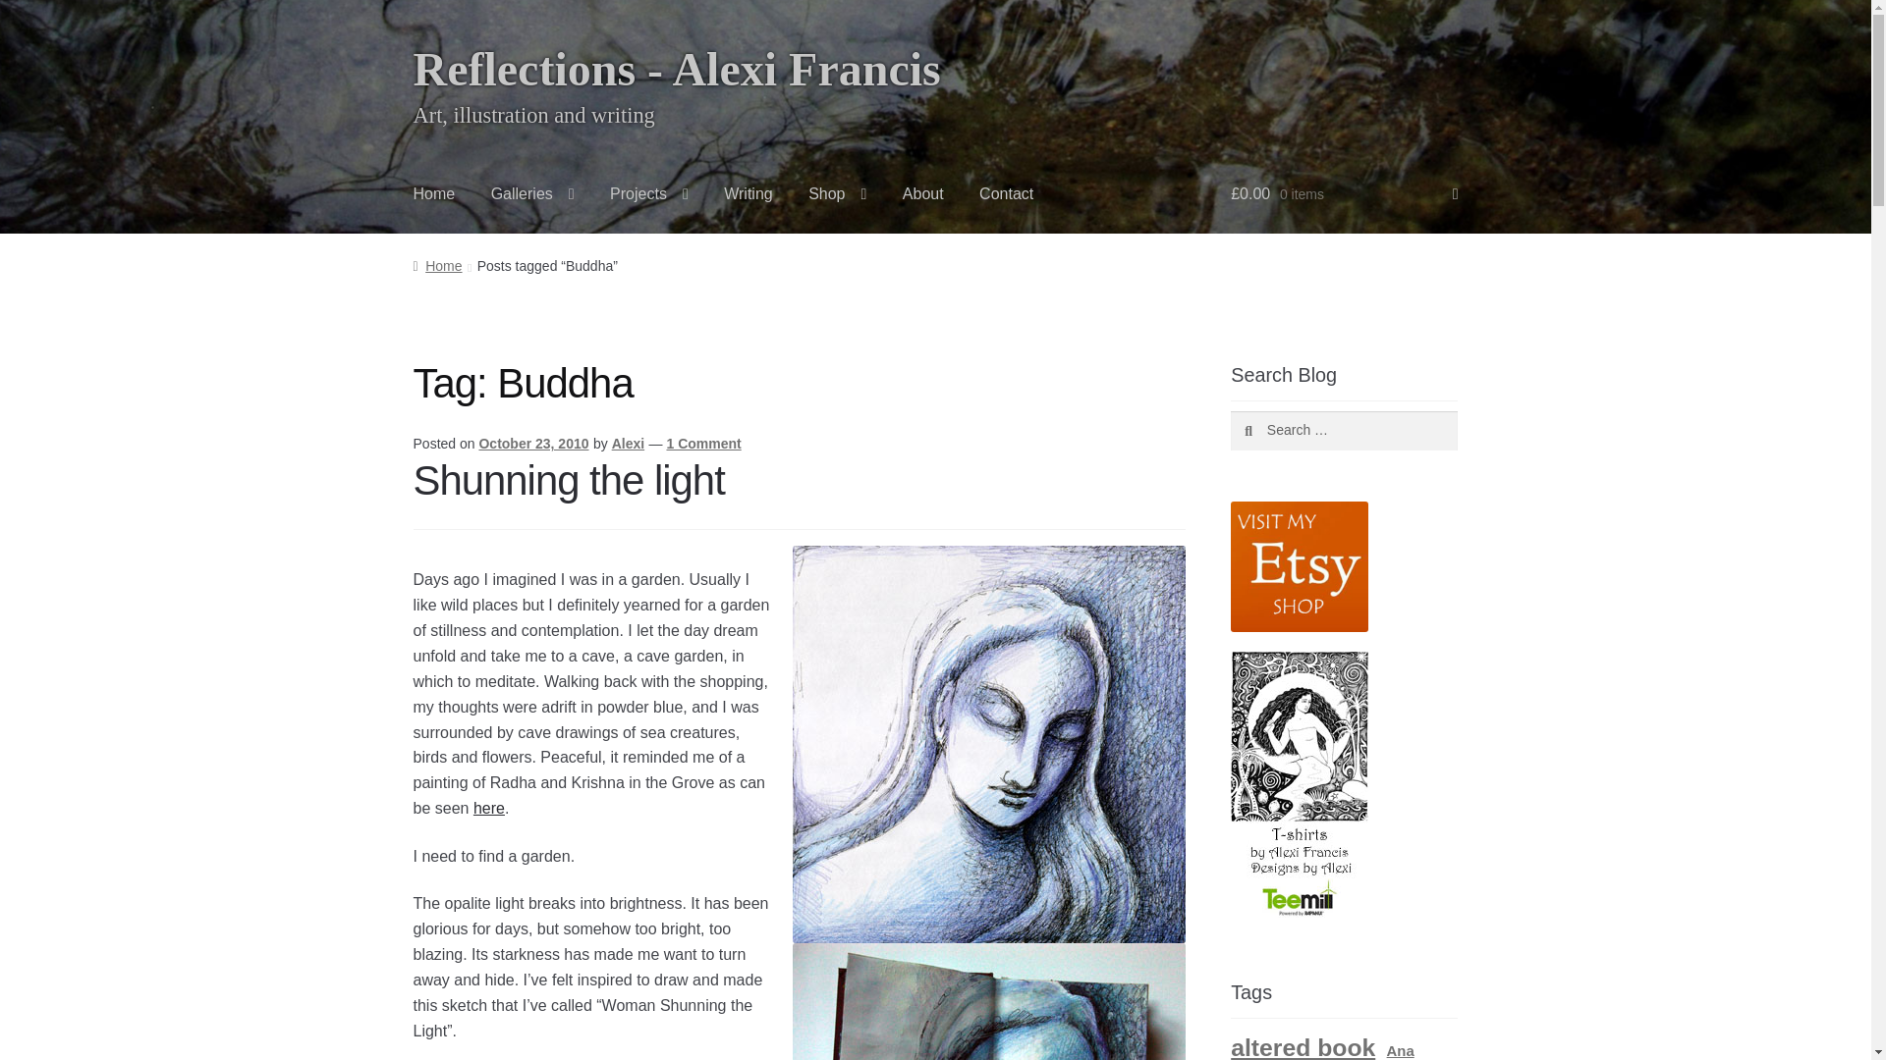  Describe the element at coordinates (648, 193) in the screenshot. I see `Projects` at that location.